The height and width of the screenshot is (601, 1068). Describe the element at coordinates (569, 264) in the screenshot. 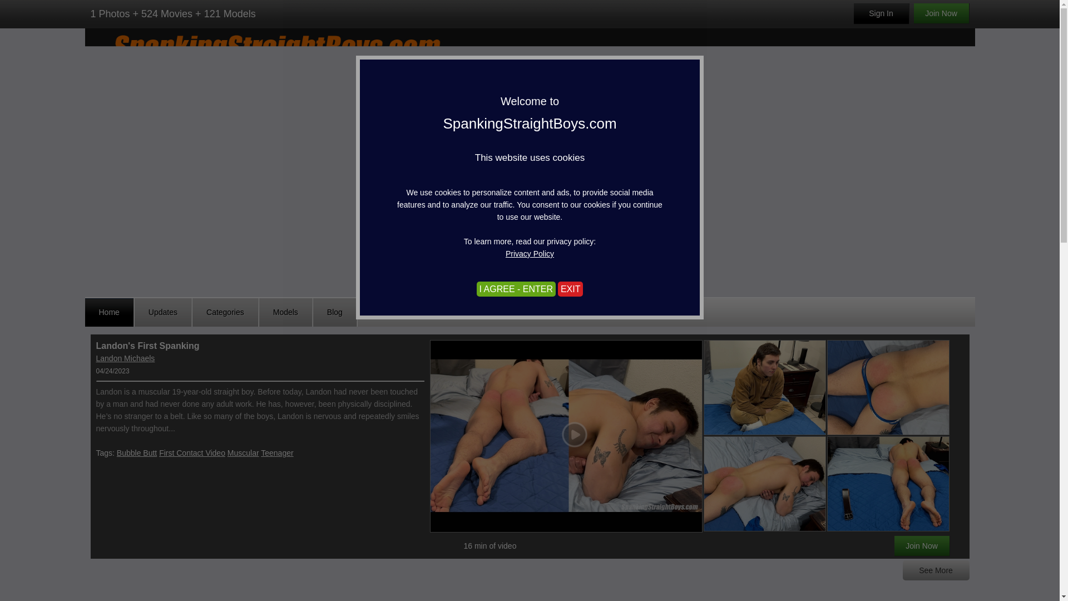

I see `I AGREE - ENTER` at that location.